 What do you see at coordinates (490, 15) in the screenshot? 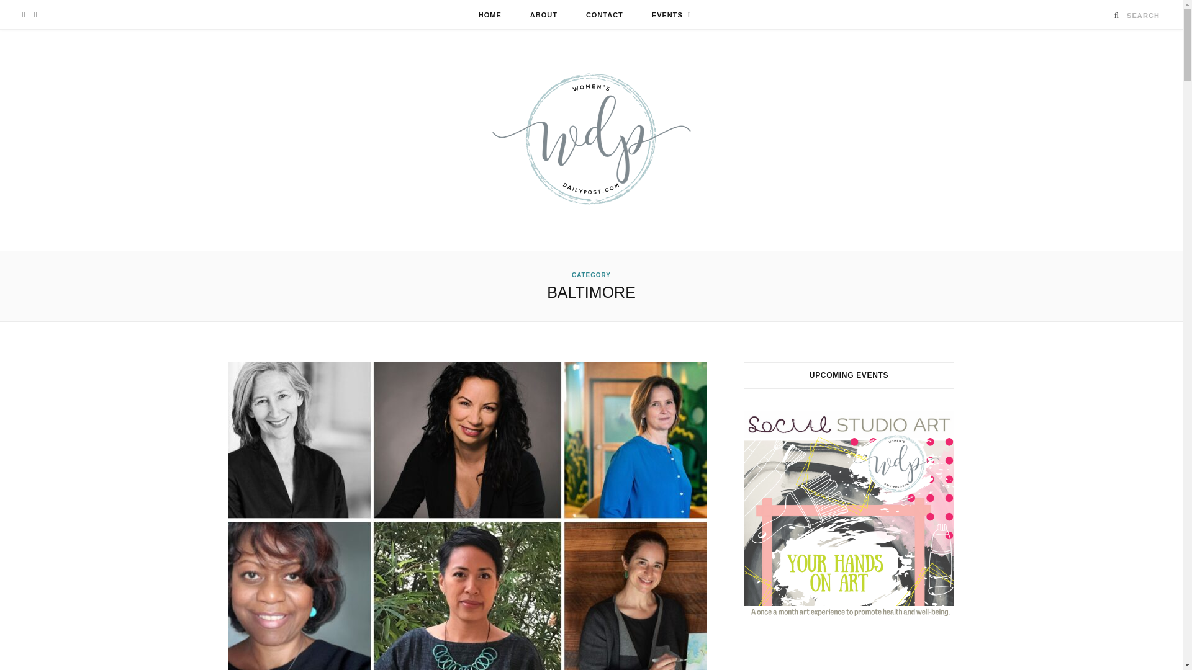
I see `HOME` at bounding box center [490, 15].